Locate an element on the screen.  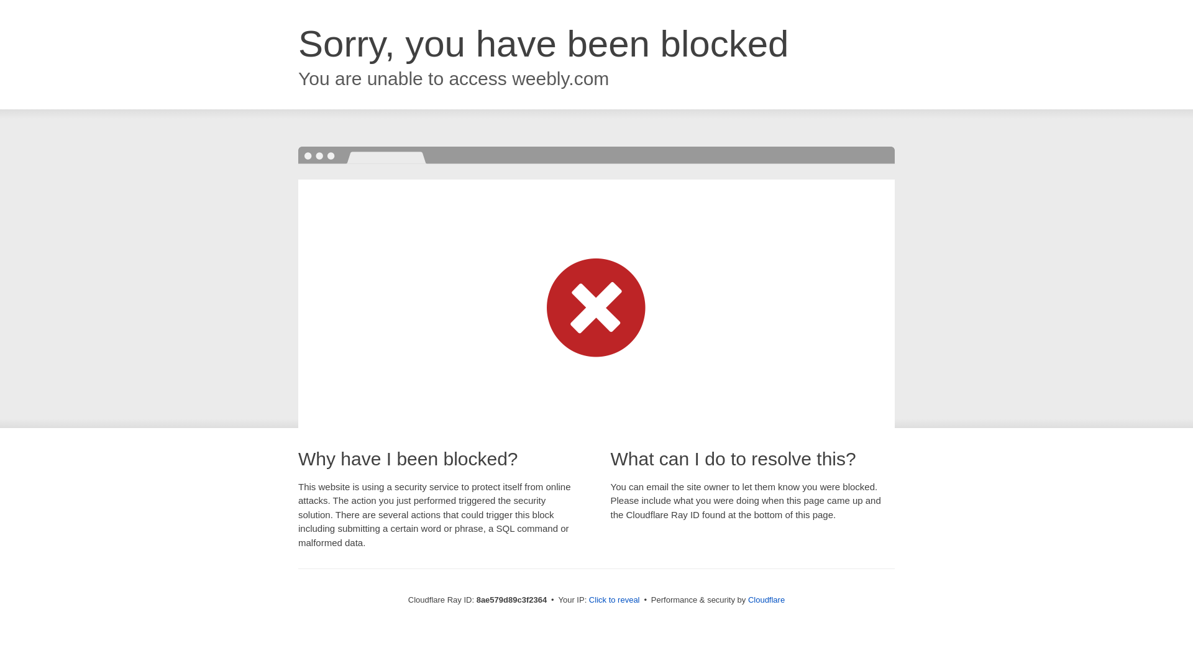
Cloudflare is located at coordinates (766, 600).